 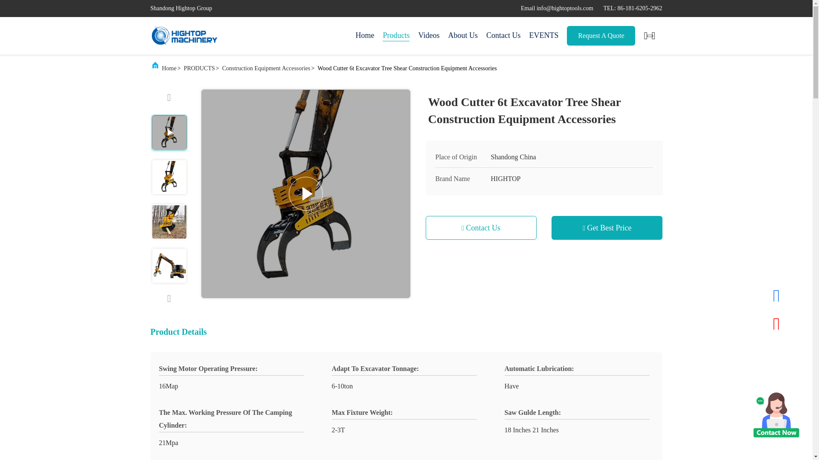 I want to click on Contact Us, so click(x=503, y=36).